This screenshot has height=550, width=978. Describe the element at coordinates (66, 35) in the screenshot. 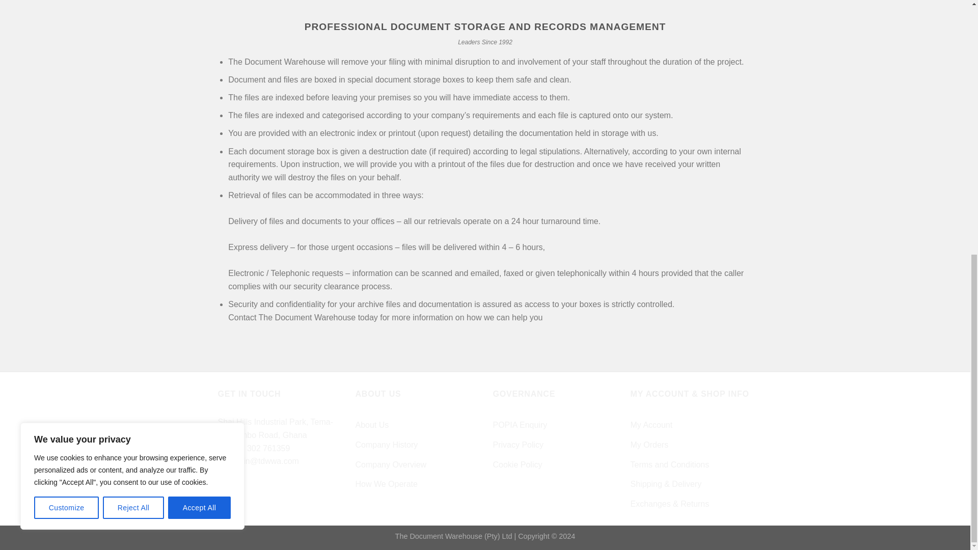

I see `Customize` at that location.